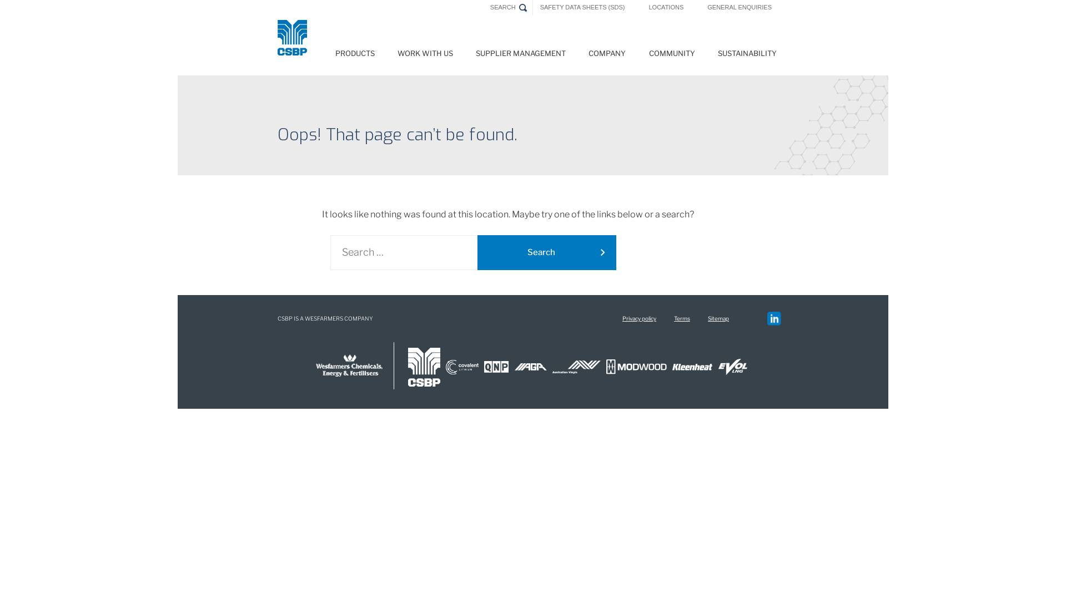  What do you see at coordinates (503, 8) in the screenshot?
I see `SEARCH` at bounding box center [503, 8].